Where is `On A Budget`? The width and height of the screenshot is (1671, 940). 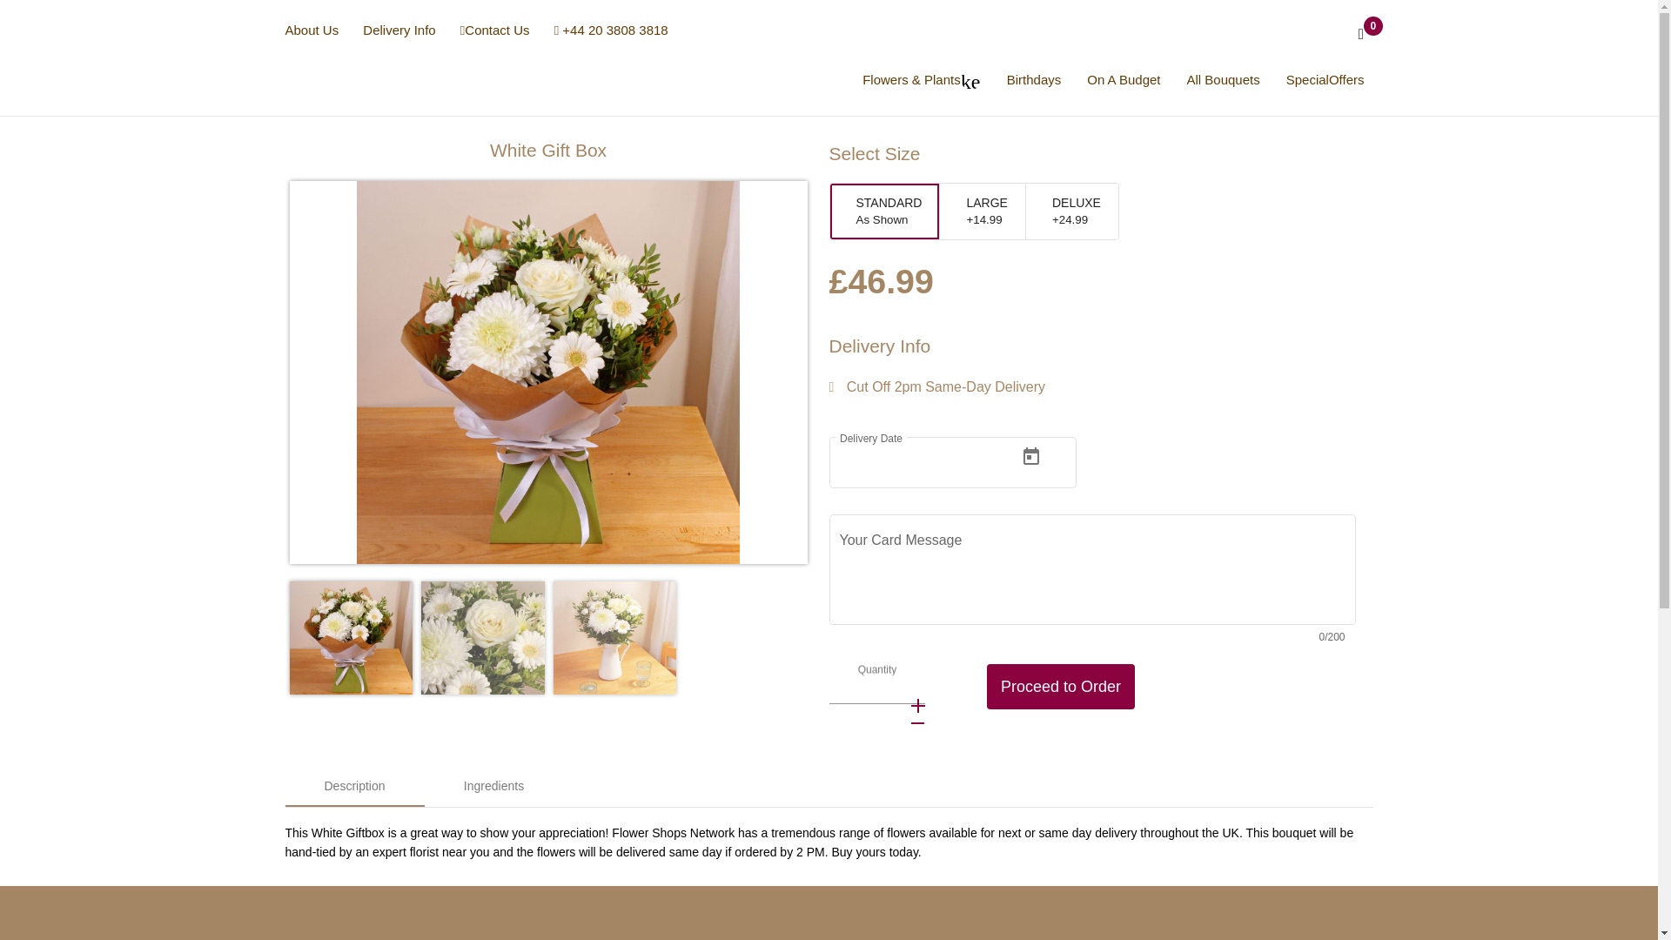
On A Budget is located at coordinates (1123, 80).